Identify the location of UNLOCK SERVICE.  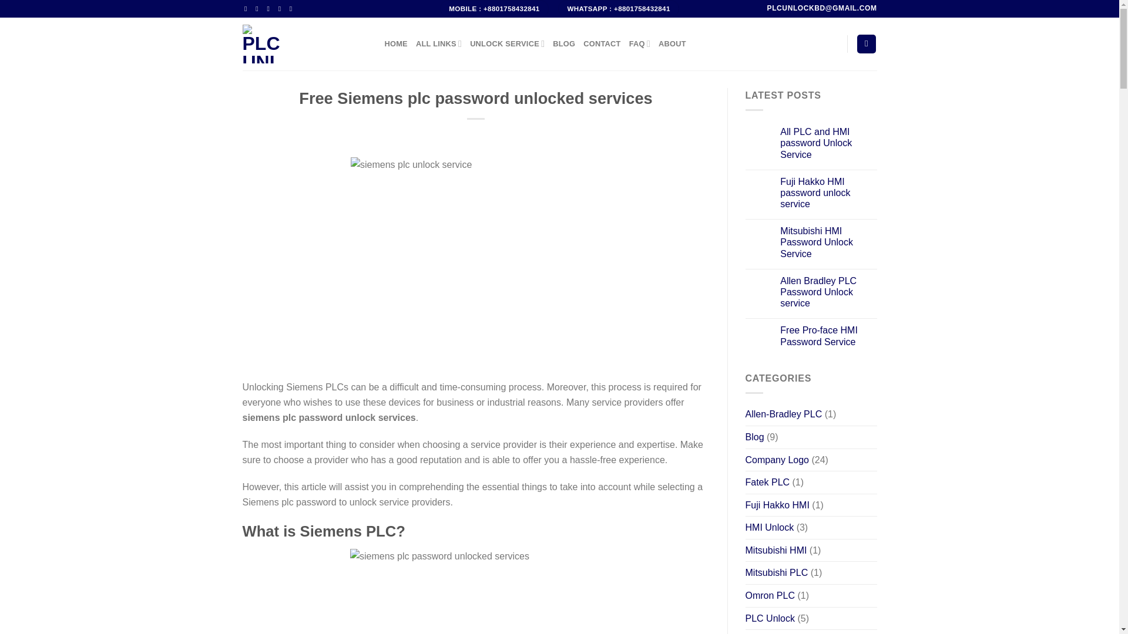
(508, 44).